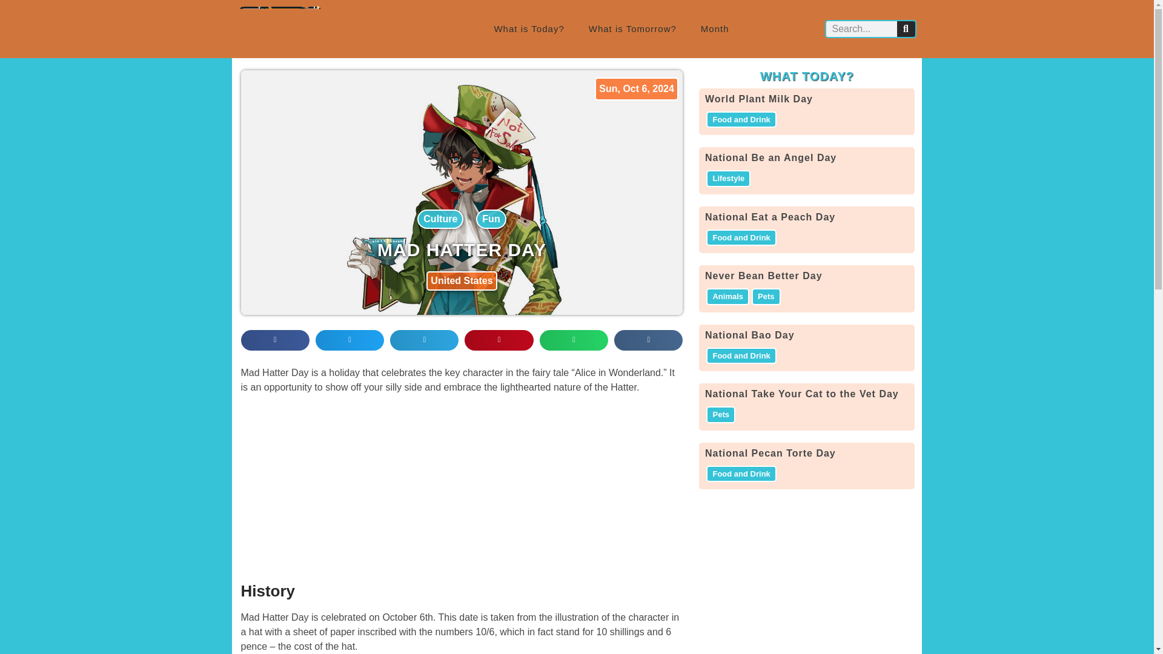  I want to click on Month, so click(715, 29).